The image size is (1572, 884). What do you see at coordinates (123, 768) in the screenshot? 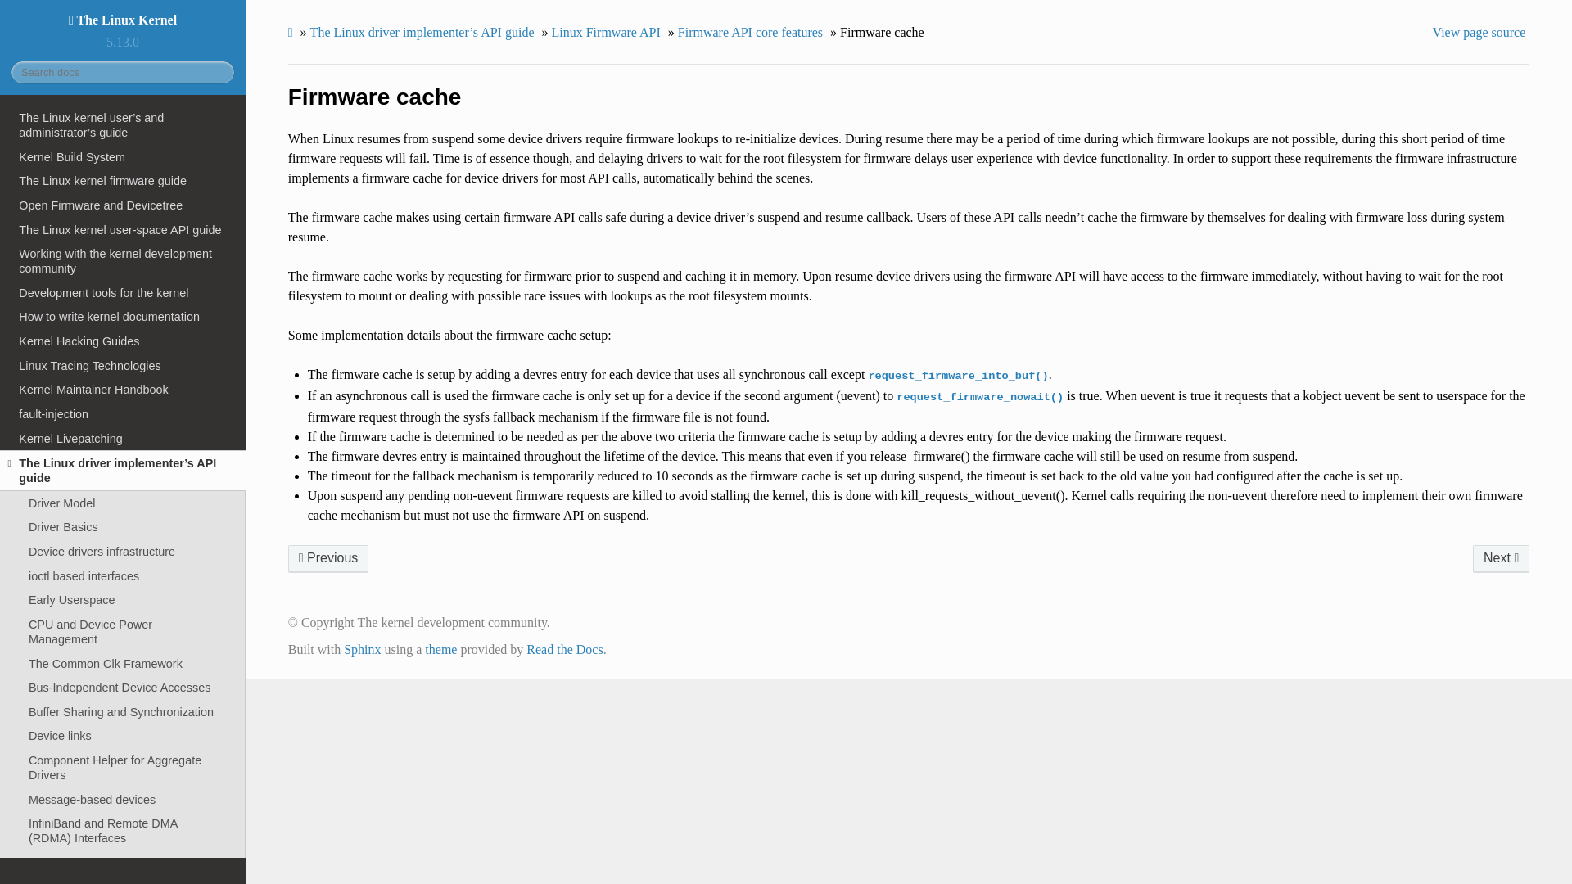
I see `Component Helper for Aggregate Drivers` at bounding box center [123, 768].